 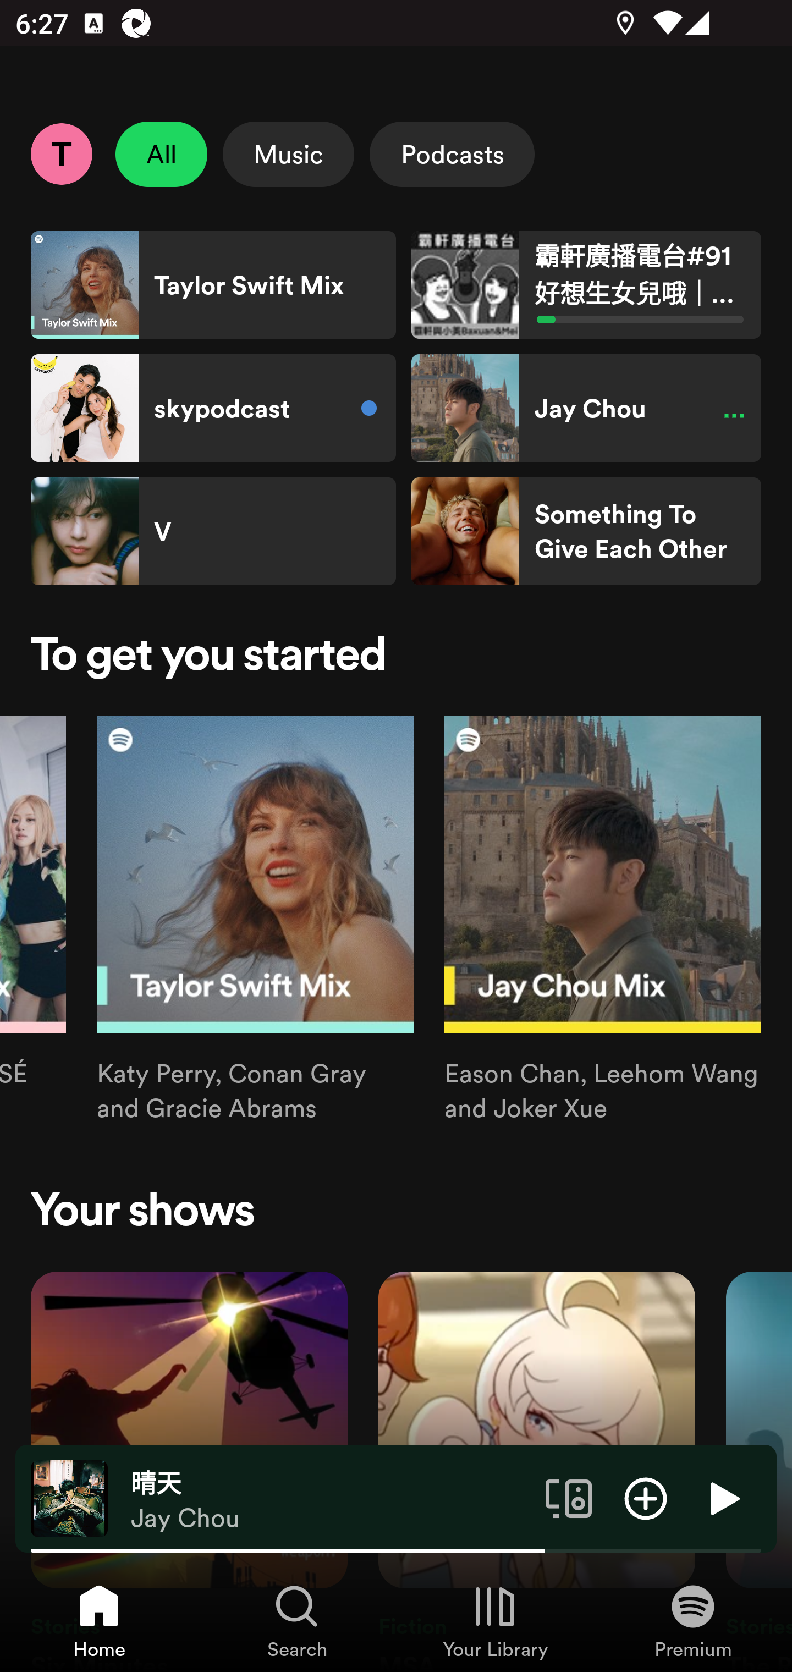 I want to click on Profile, so click(x=61, y=153).